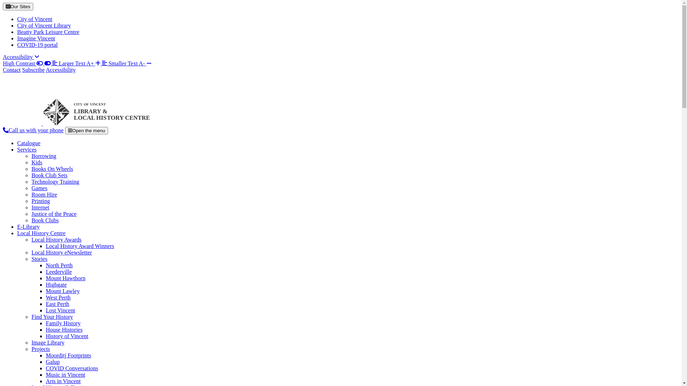  Describe the element at coordinates (49, 175) in the screenshot. I see `Book Club Sets` at that location.